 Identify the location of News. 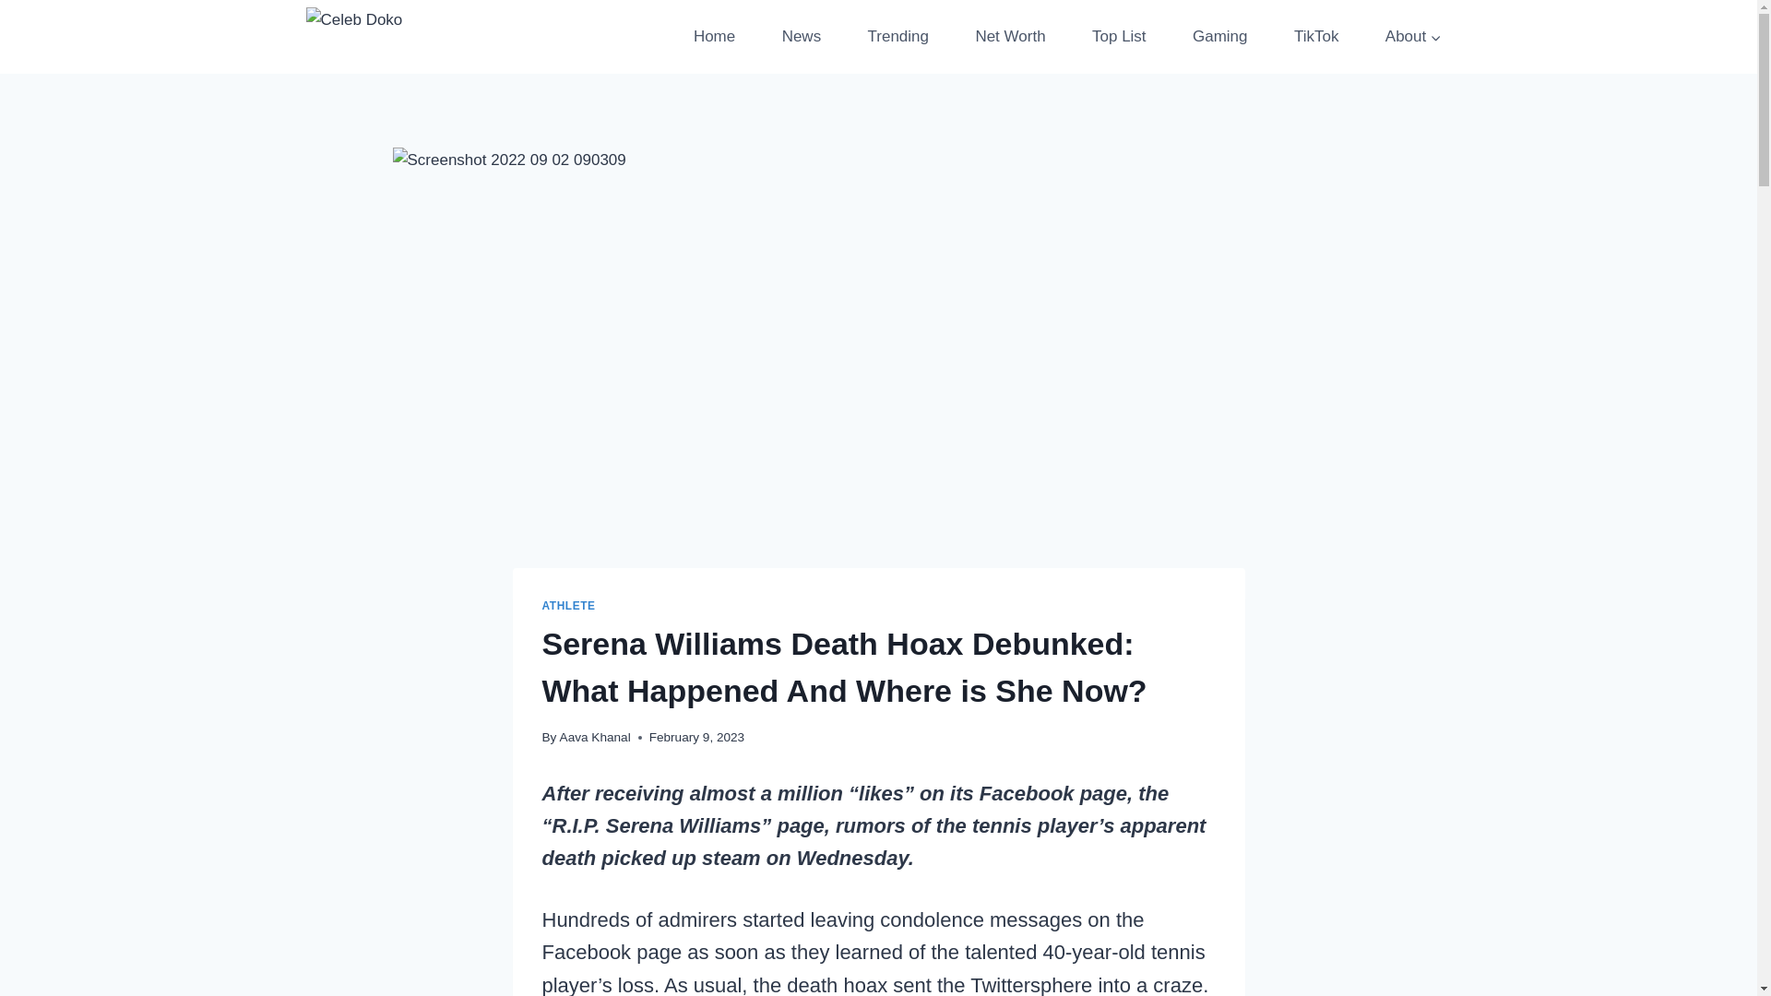
(801, 37).